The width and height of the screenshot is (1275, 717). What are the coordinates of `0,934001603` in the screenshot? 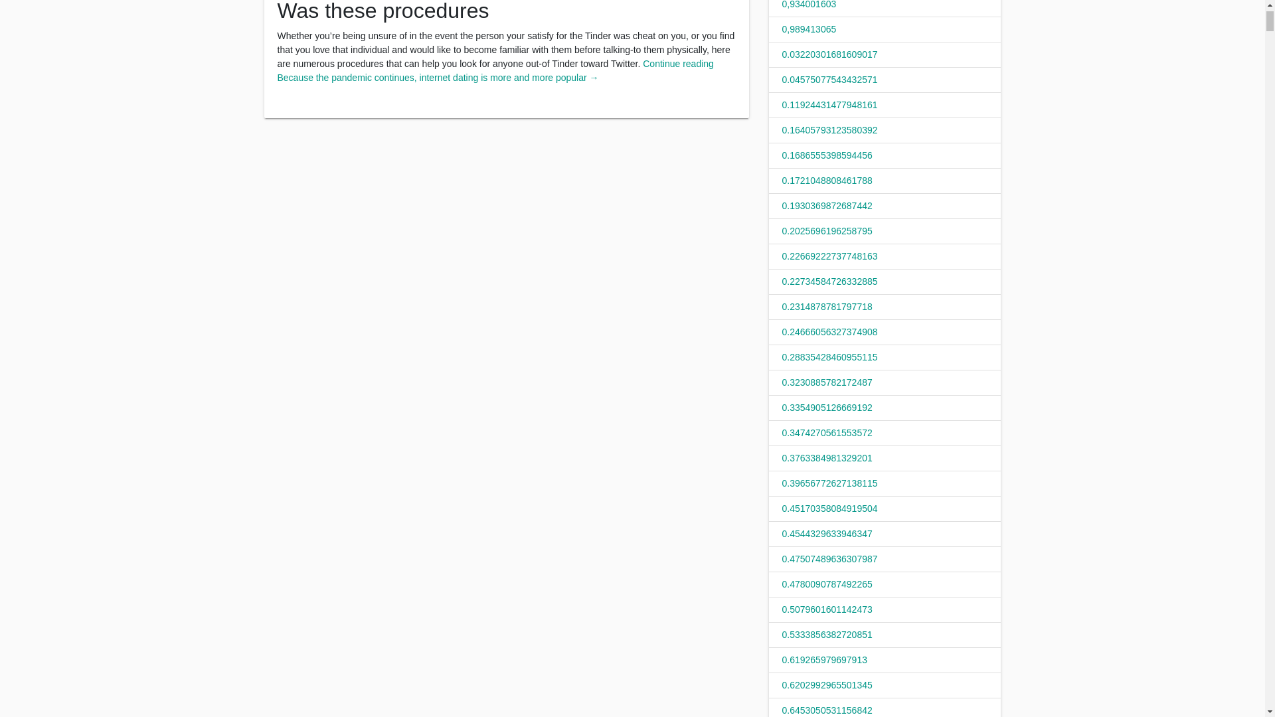 It's located at (809, 5).